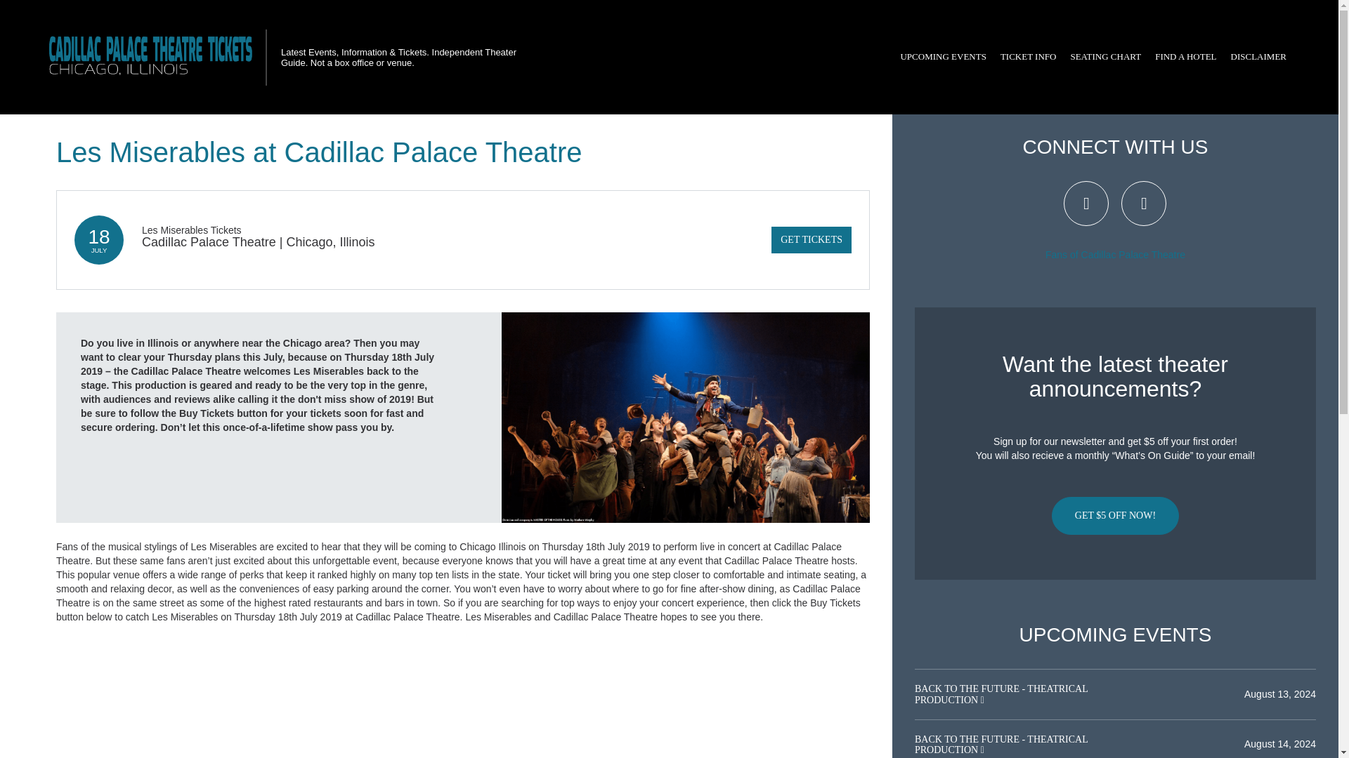 This screenshot has width=1349, height=758. Describe the element at coordinates (1116, 255) in the screenshot. I see `Fans of Cadillac Palace Theatre` at that location.